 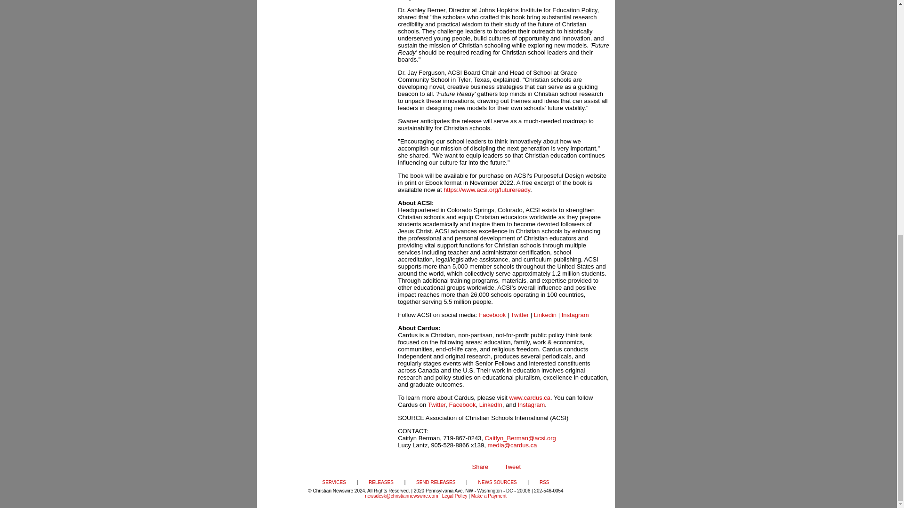 I want to click on Make a Payment, so click(x=489, y=496).